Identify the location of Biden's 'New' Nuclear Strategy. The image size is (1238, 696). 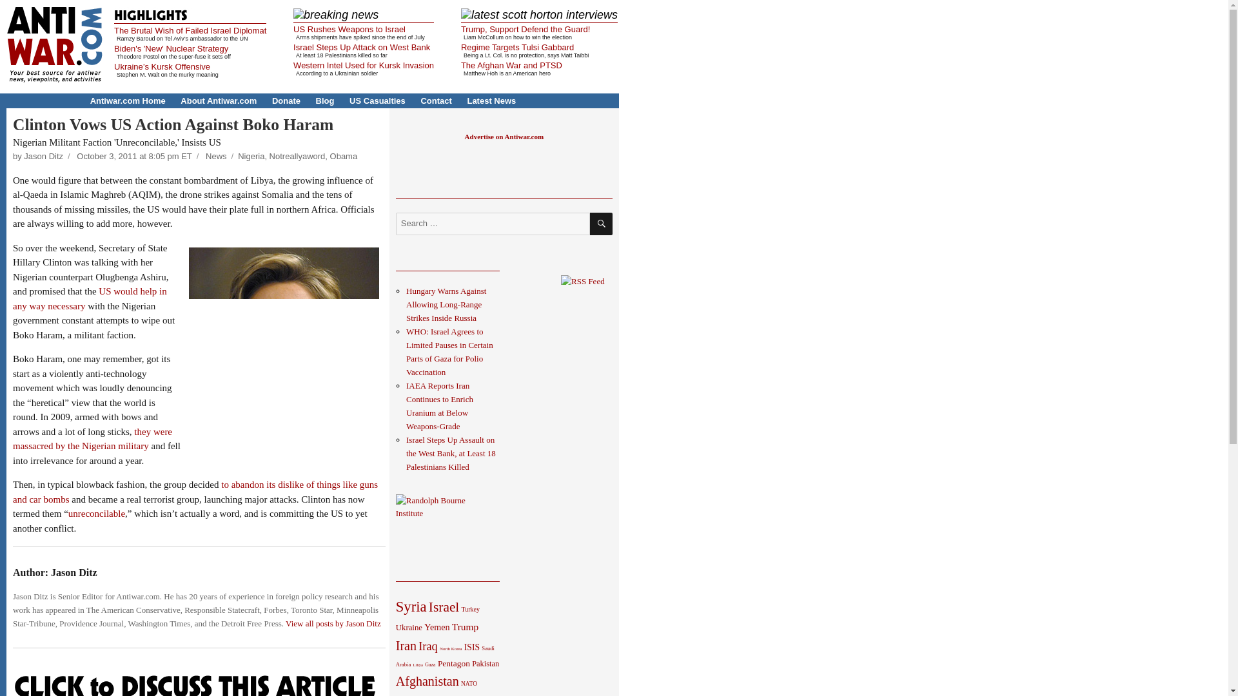
(170, 49).